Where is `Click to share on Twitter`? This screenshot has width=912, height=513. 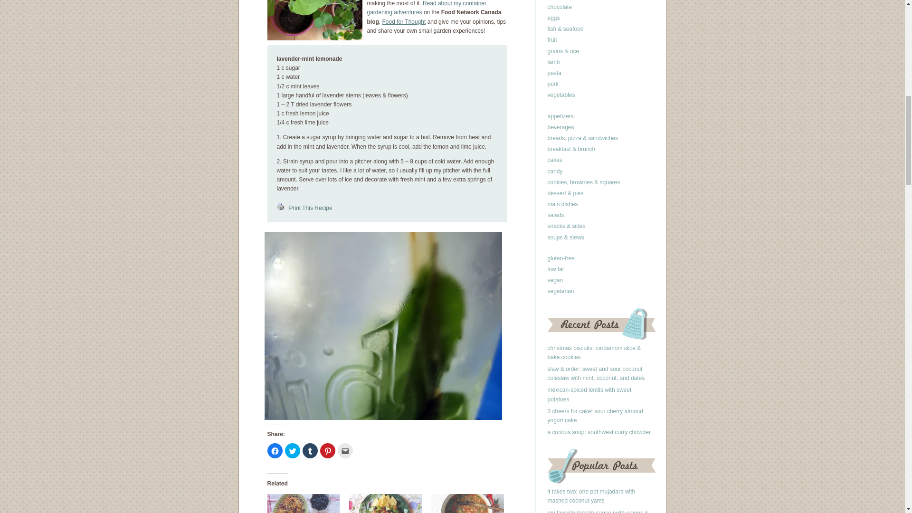
Click to share on Twitter is located at coordinates (292, 451).